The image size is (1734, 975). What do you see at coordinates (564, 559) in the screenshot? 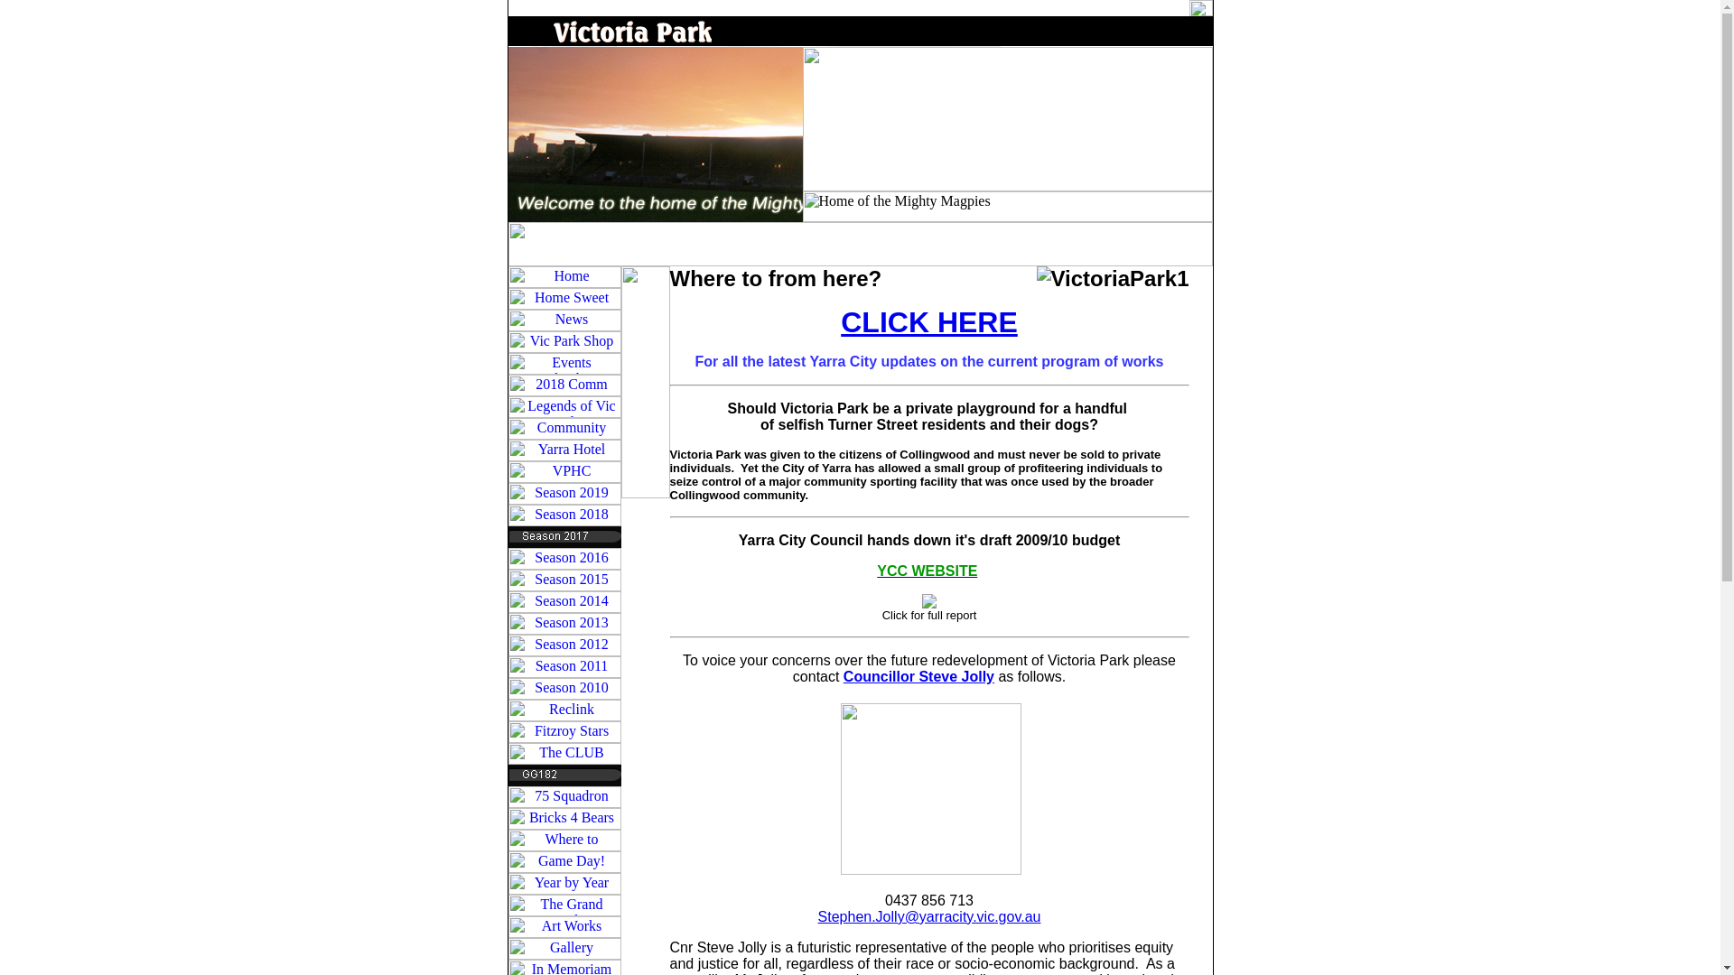
I see `Season 2016` at bounding box center [564, 559].